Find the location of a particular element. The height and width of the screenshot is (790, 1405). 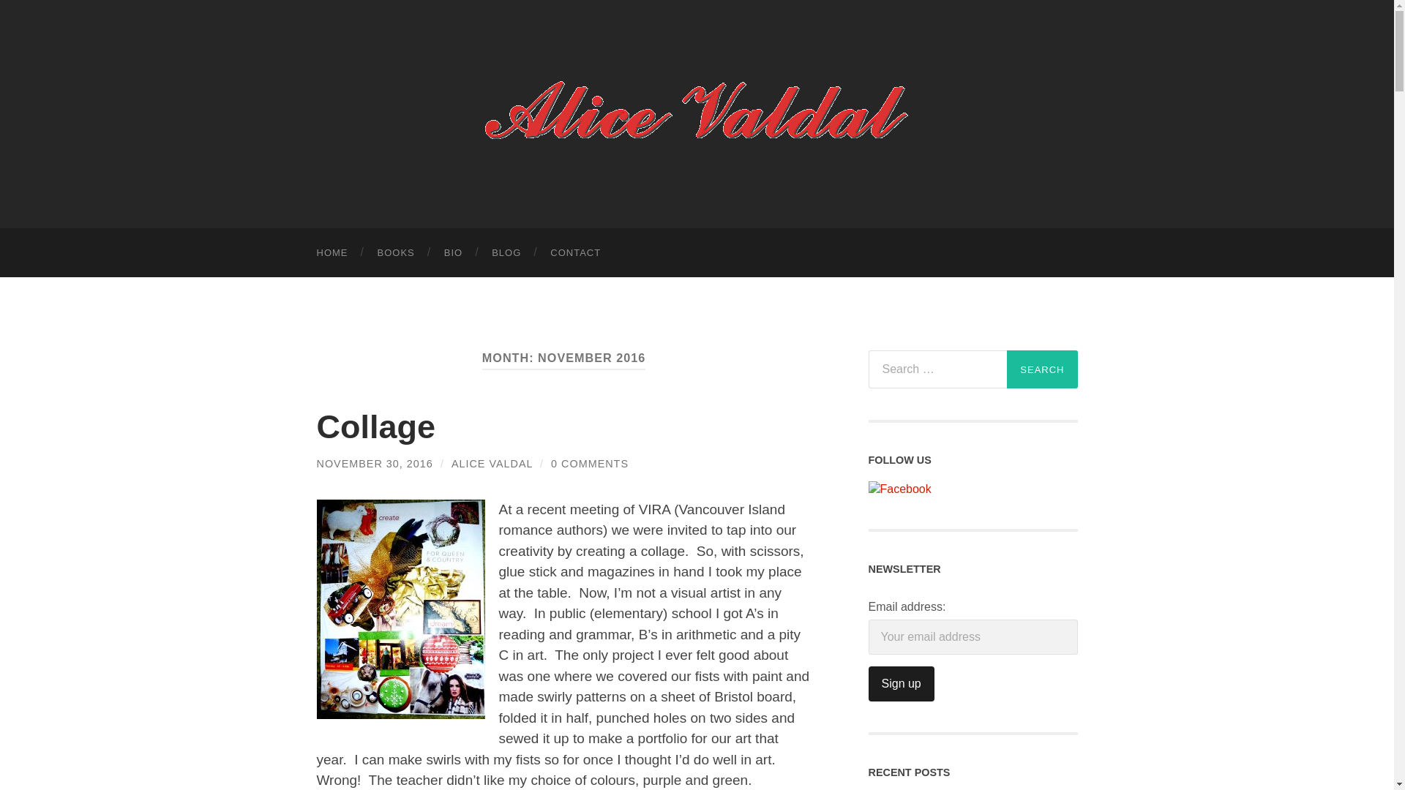

HOME is located at coordinates (332, 253).